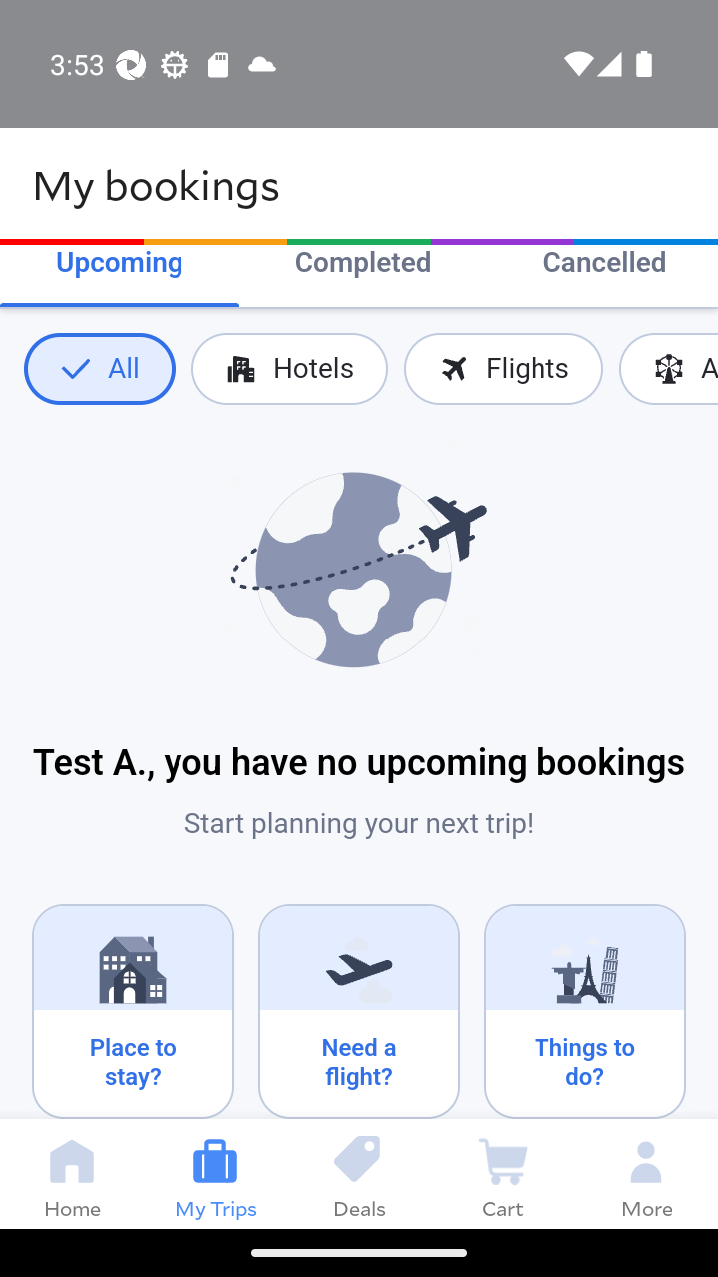 Image resolution: width=718 pixels, height=1277 pixels. Describe the element at coordinates (215, 1173) in the screenshot. I see `My Trips` at that location.